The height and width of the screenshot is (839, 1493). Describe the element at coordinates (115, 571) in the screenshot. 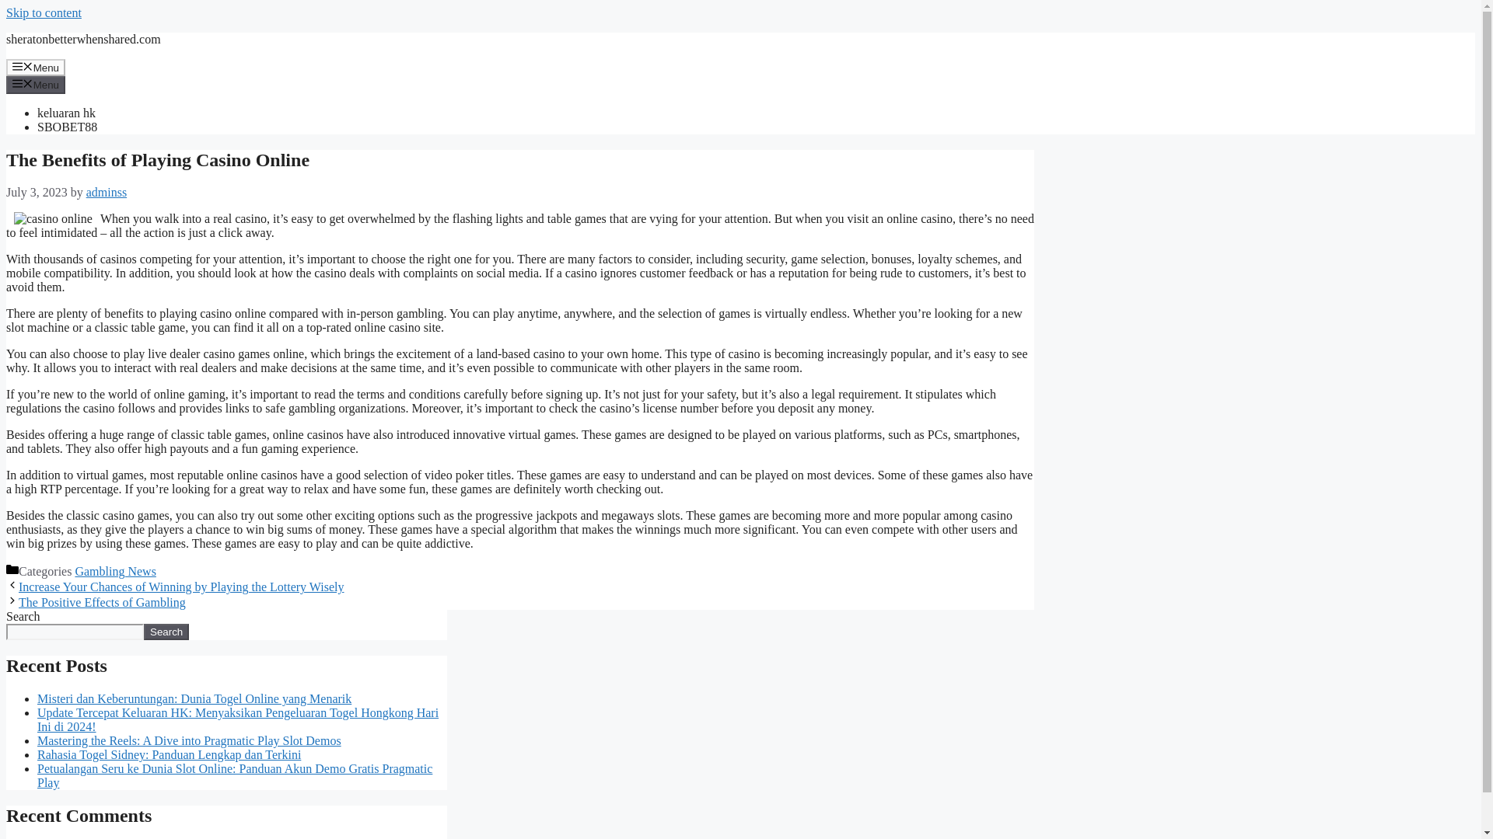

I see `Gambling News` at that location.